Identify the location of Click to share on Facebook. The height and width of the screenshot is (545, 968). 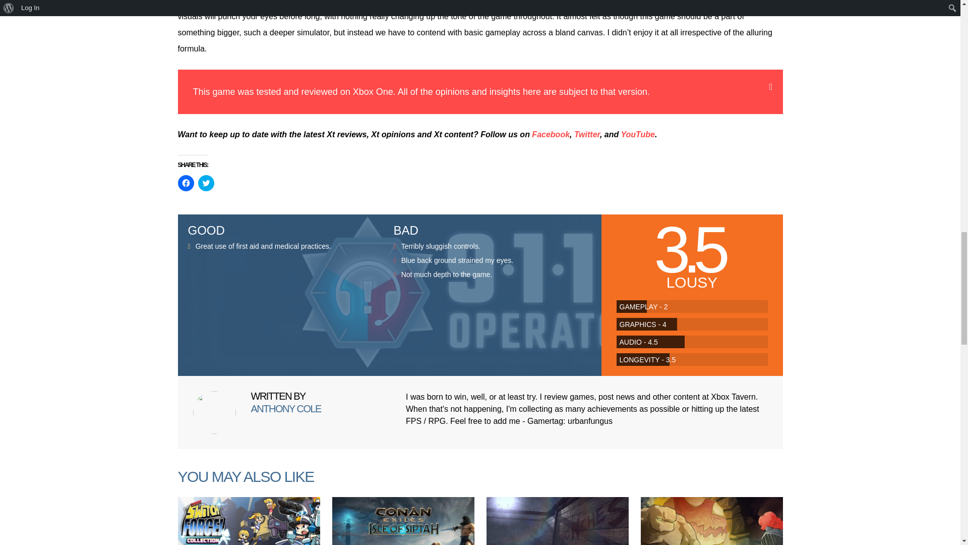
(186, 183).